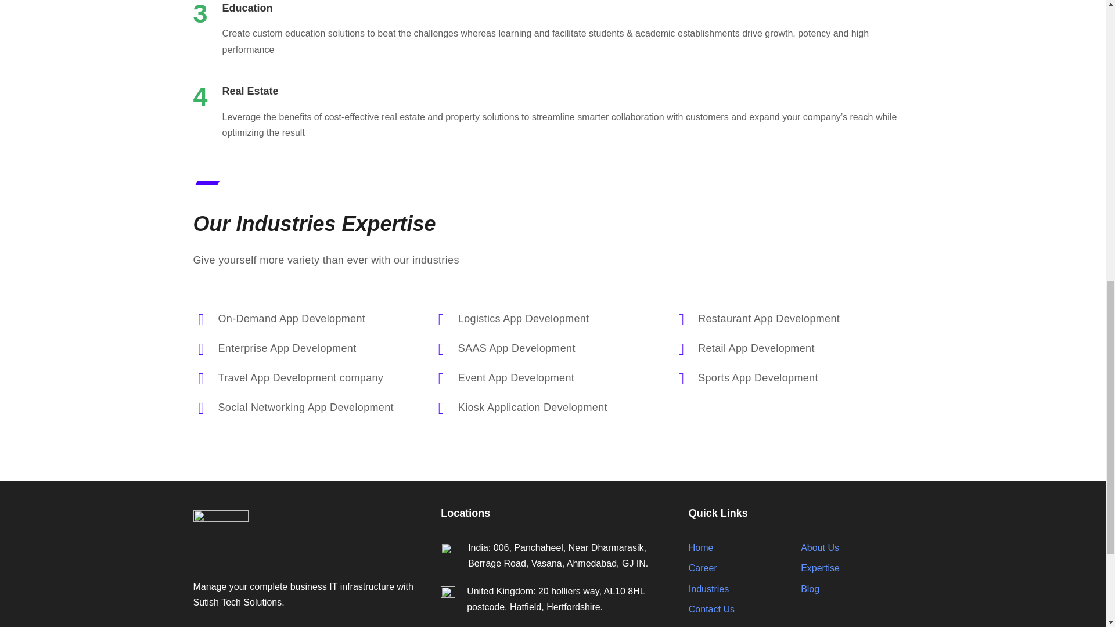 The height and width of the screenshot is (627, 1115). I want to click on Expertise, so click(820, 568).